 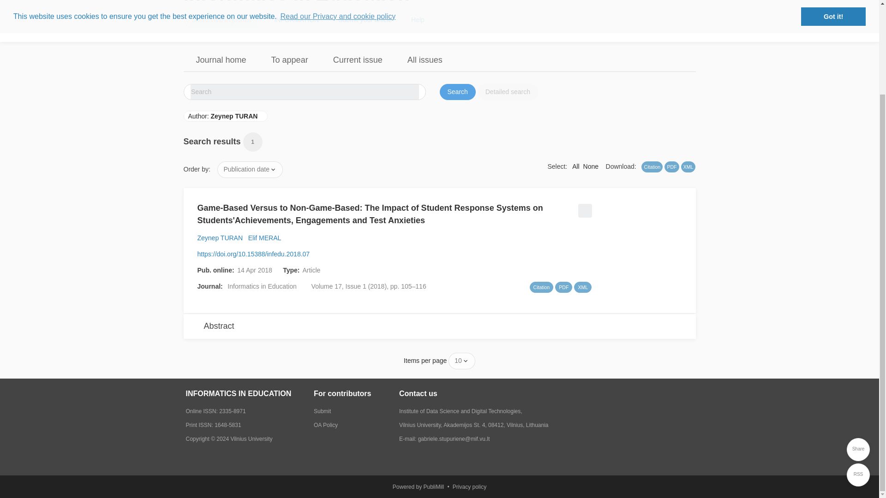 I want to click on None, so click(x=591, y=166).